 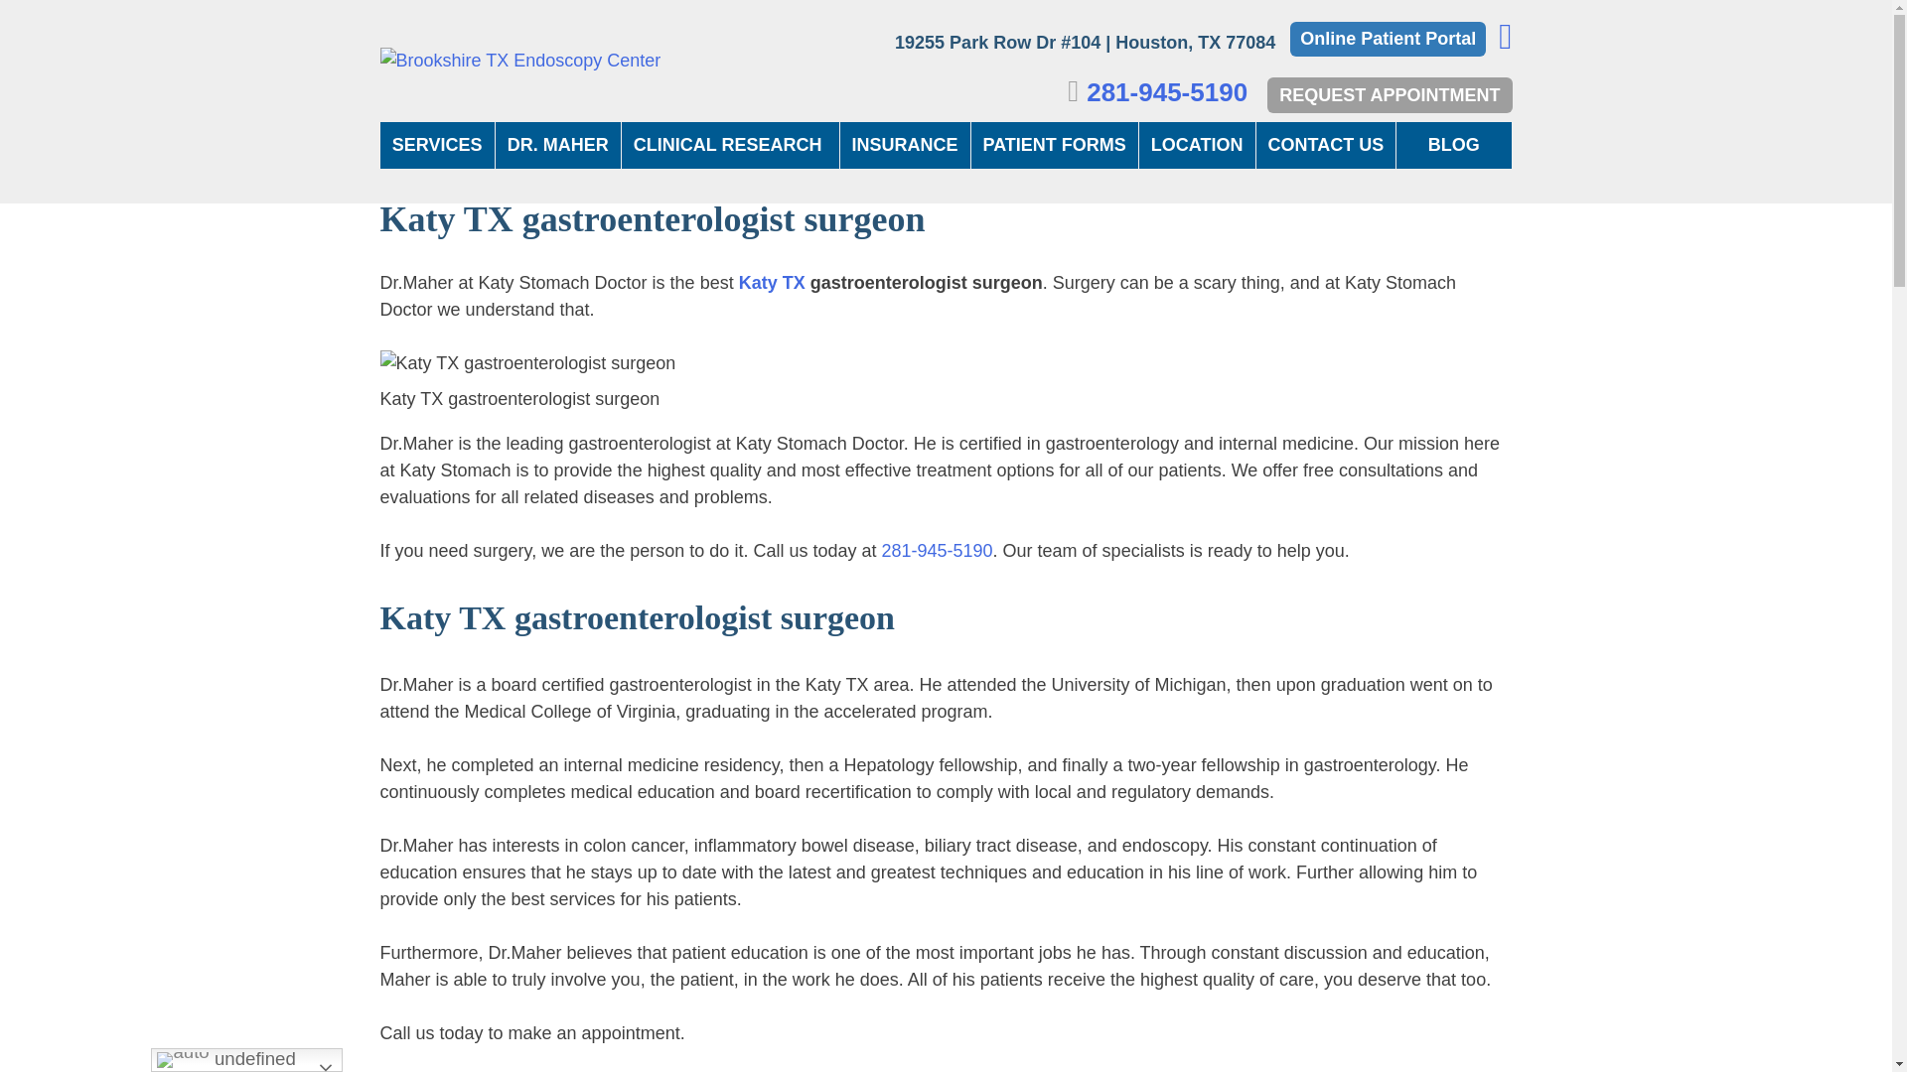 I want to click on BLOG, so click(x=1452, y=145).